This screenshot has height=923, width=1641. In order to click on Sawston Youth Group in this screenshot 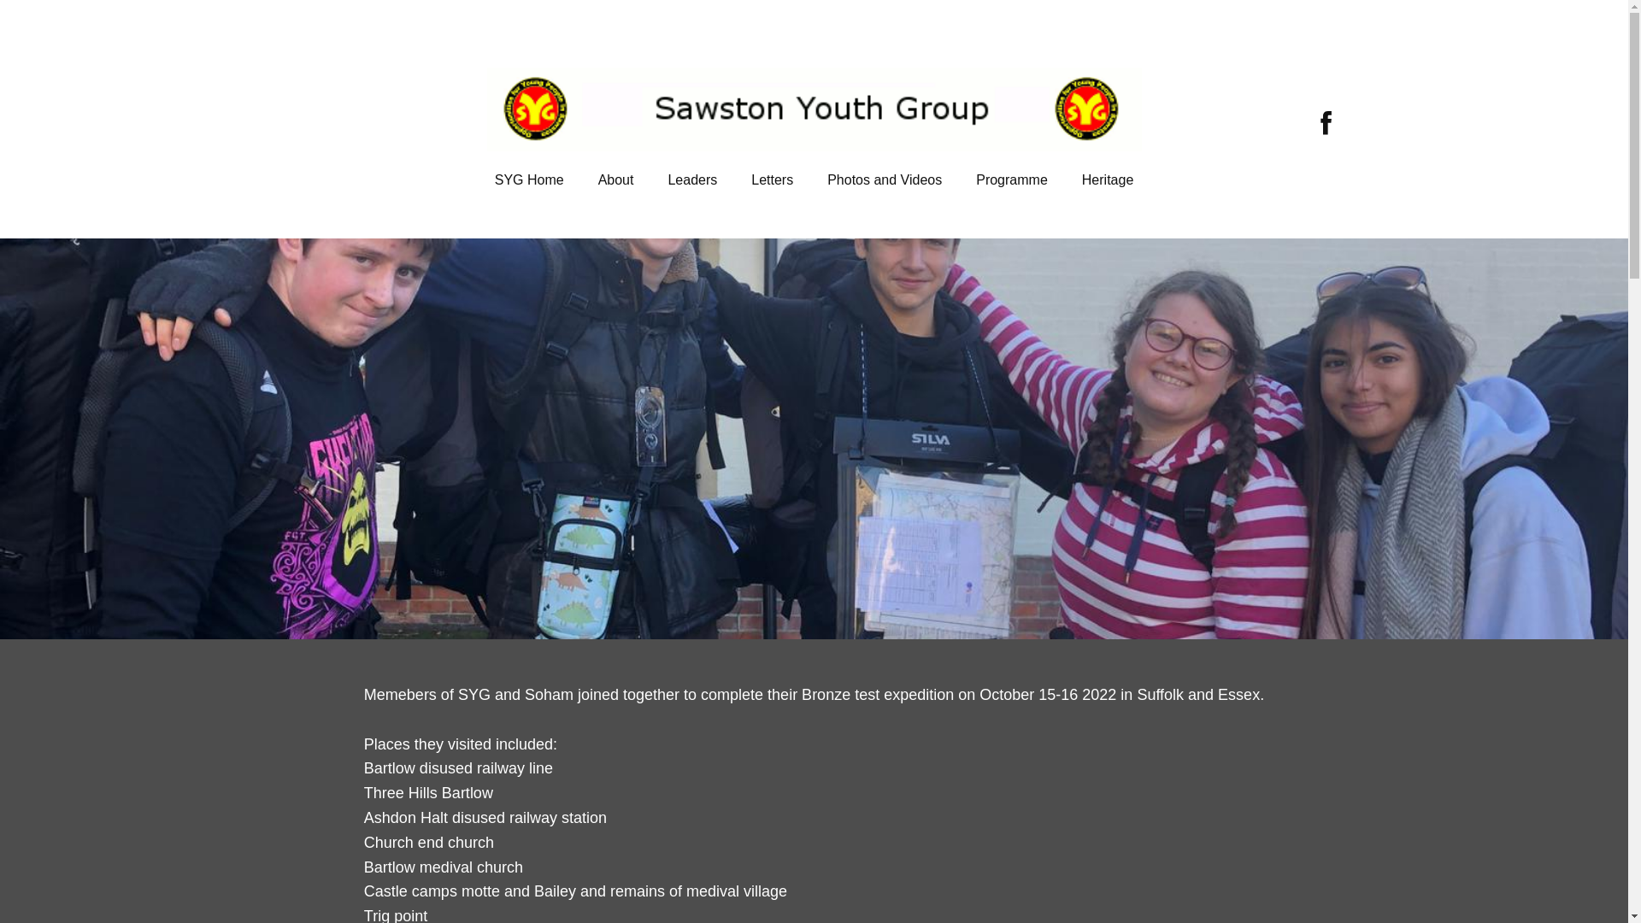, I will do `click(1326, 121)`.